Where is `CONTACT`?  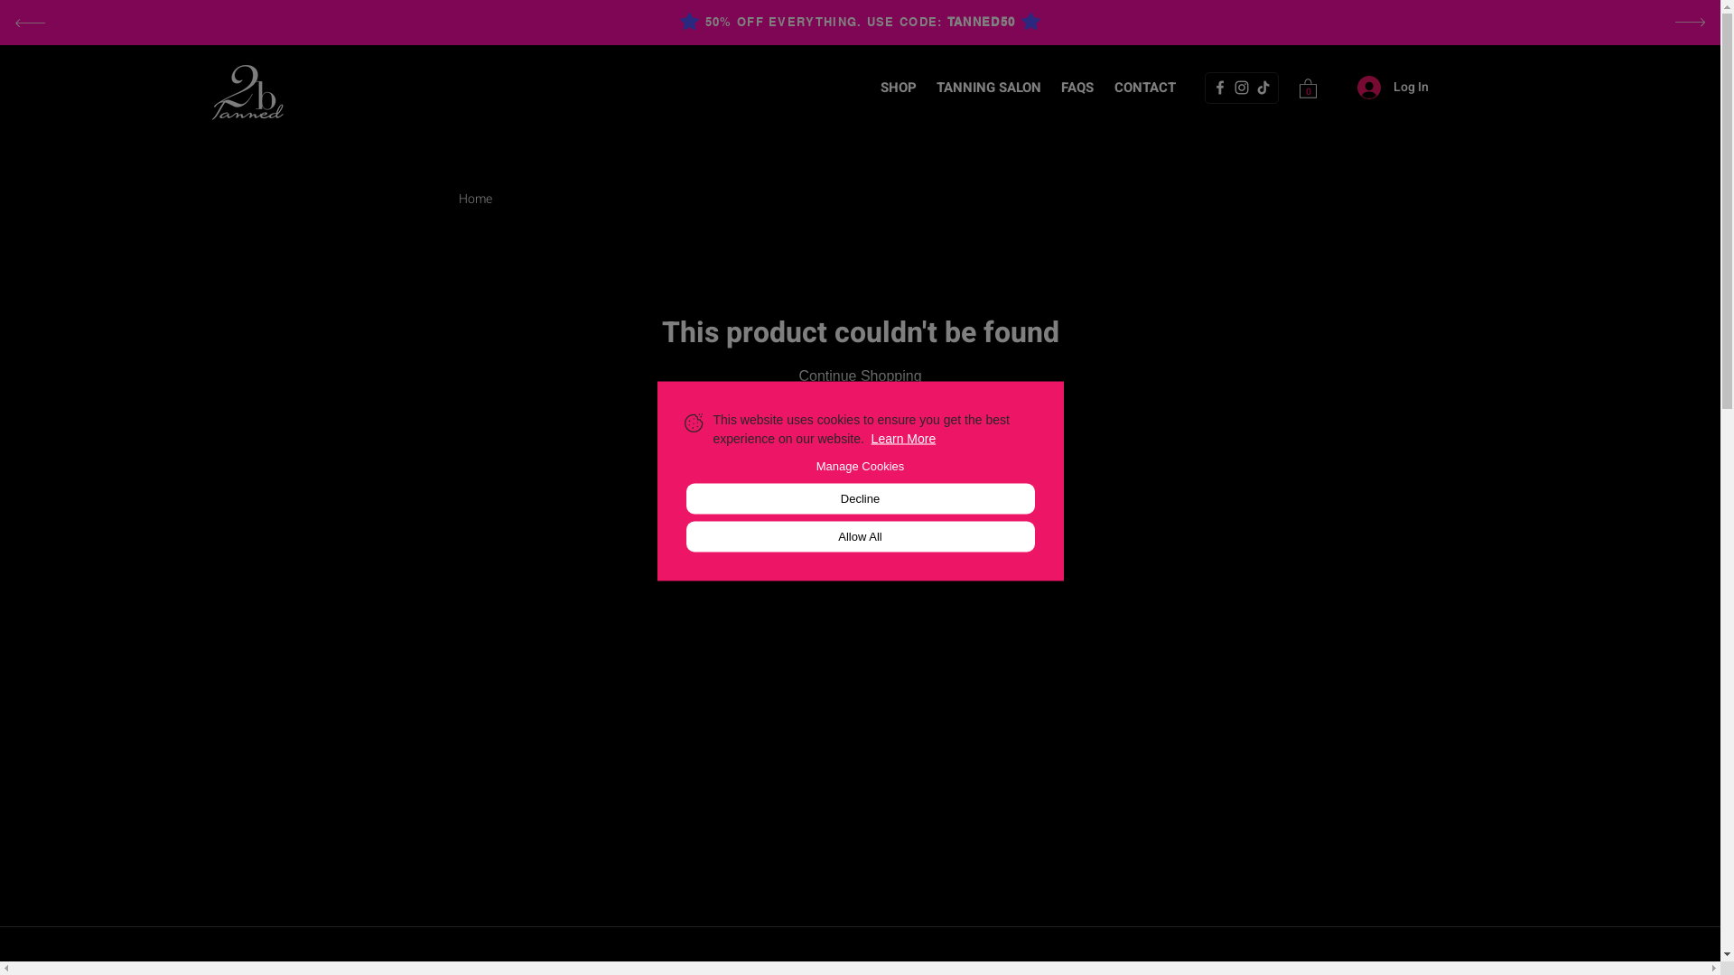 CONTACT is located at coordinates (1145, 88).